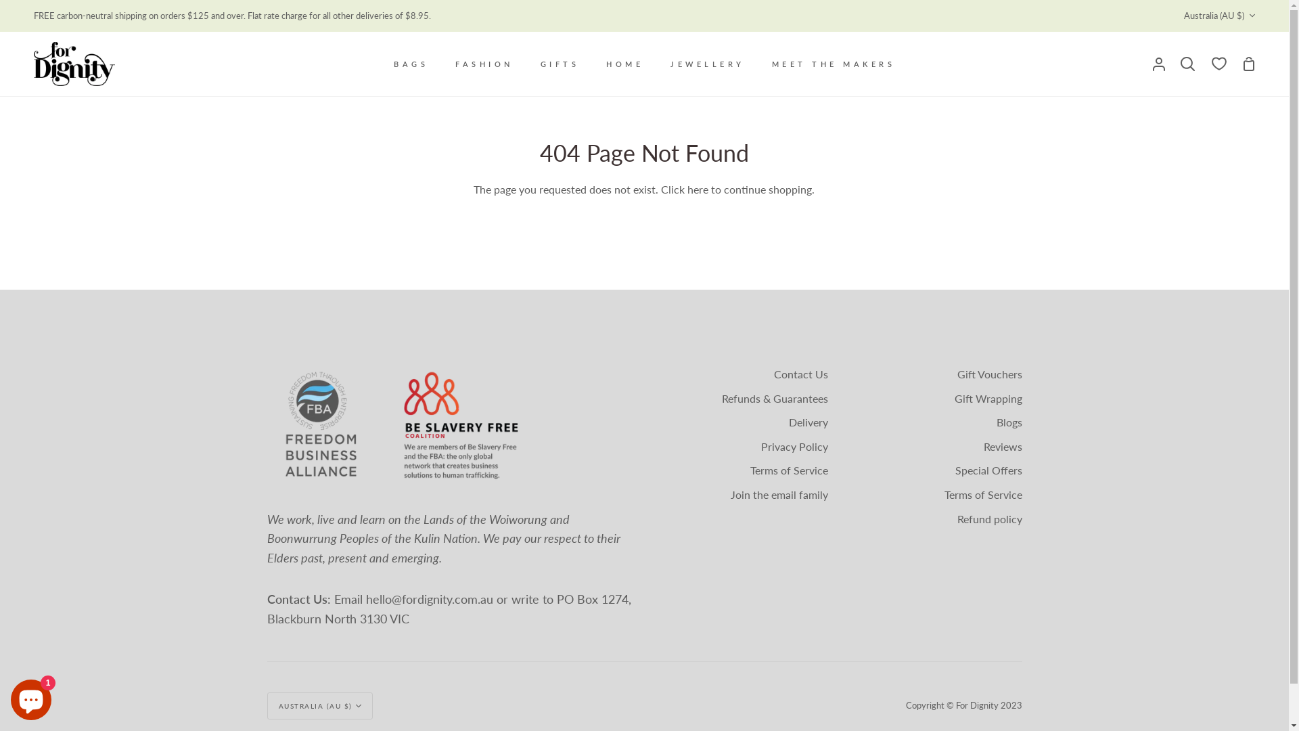 This screenshot has width=1299, height=731. Describe the element at coordinates (989, 375) in the screenshot. I see `Gift Vouchers` at that location.